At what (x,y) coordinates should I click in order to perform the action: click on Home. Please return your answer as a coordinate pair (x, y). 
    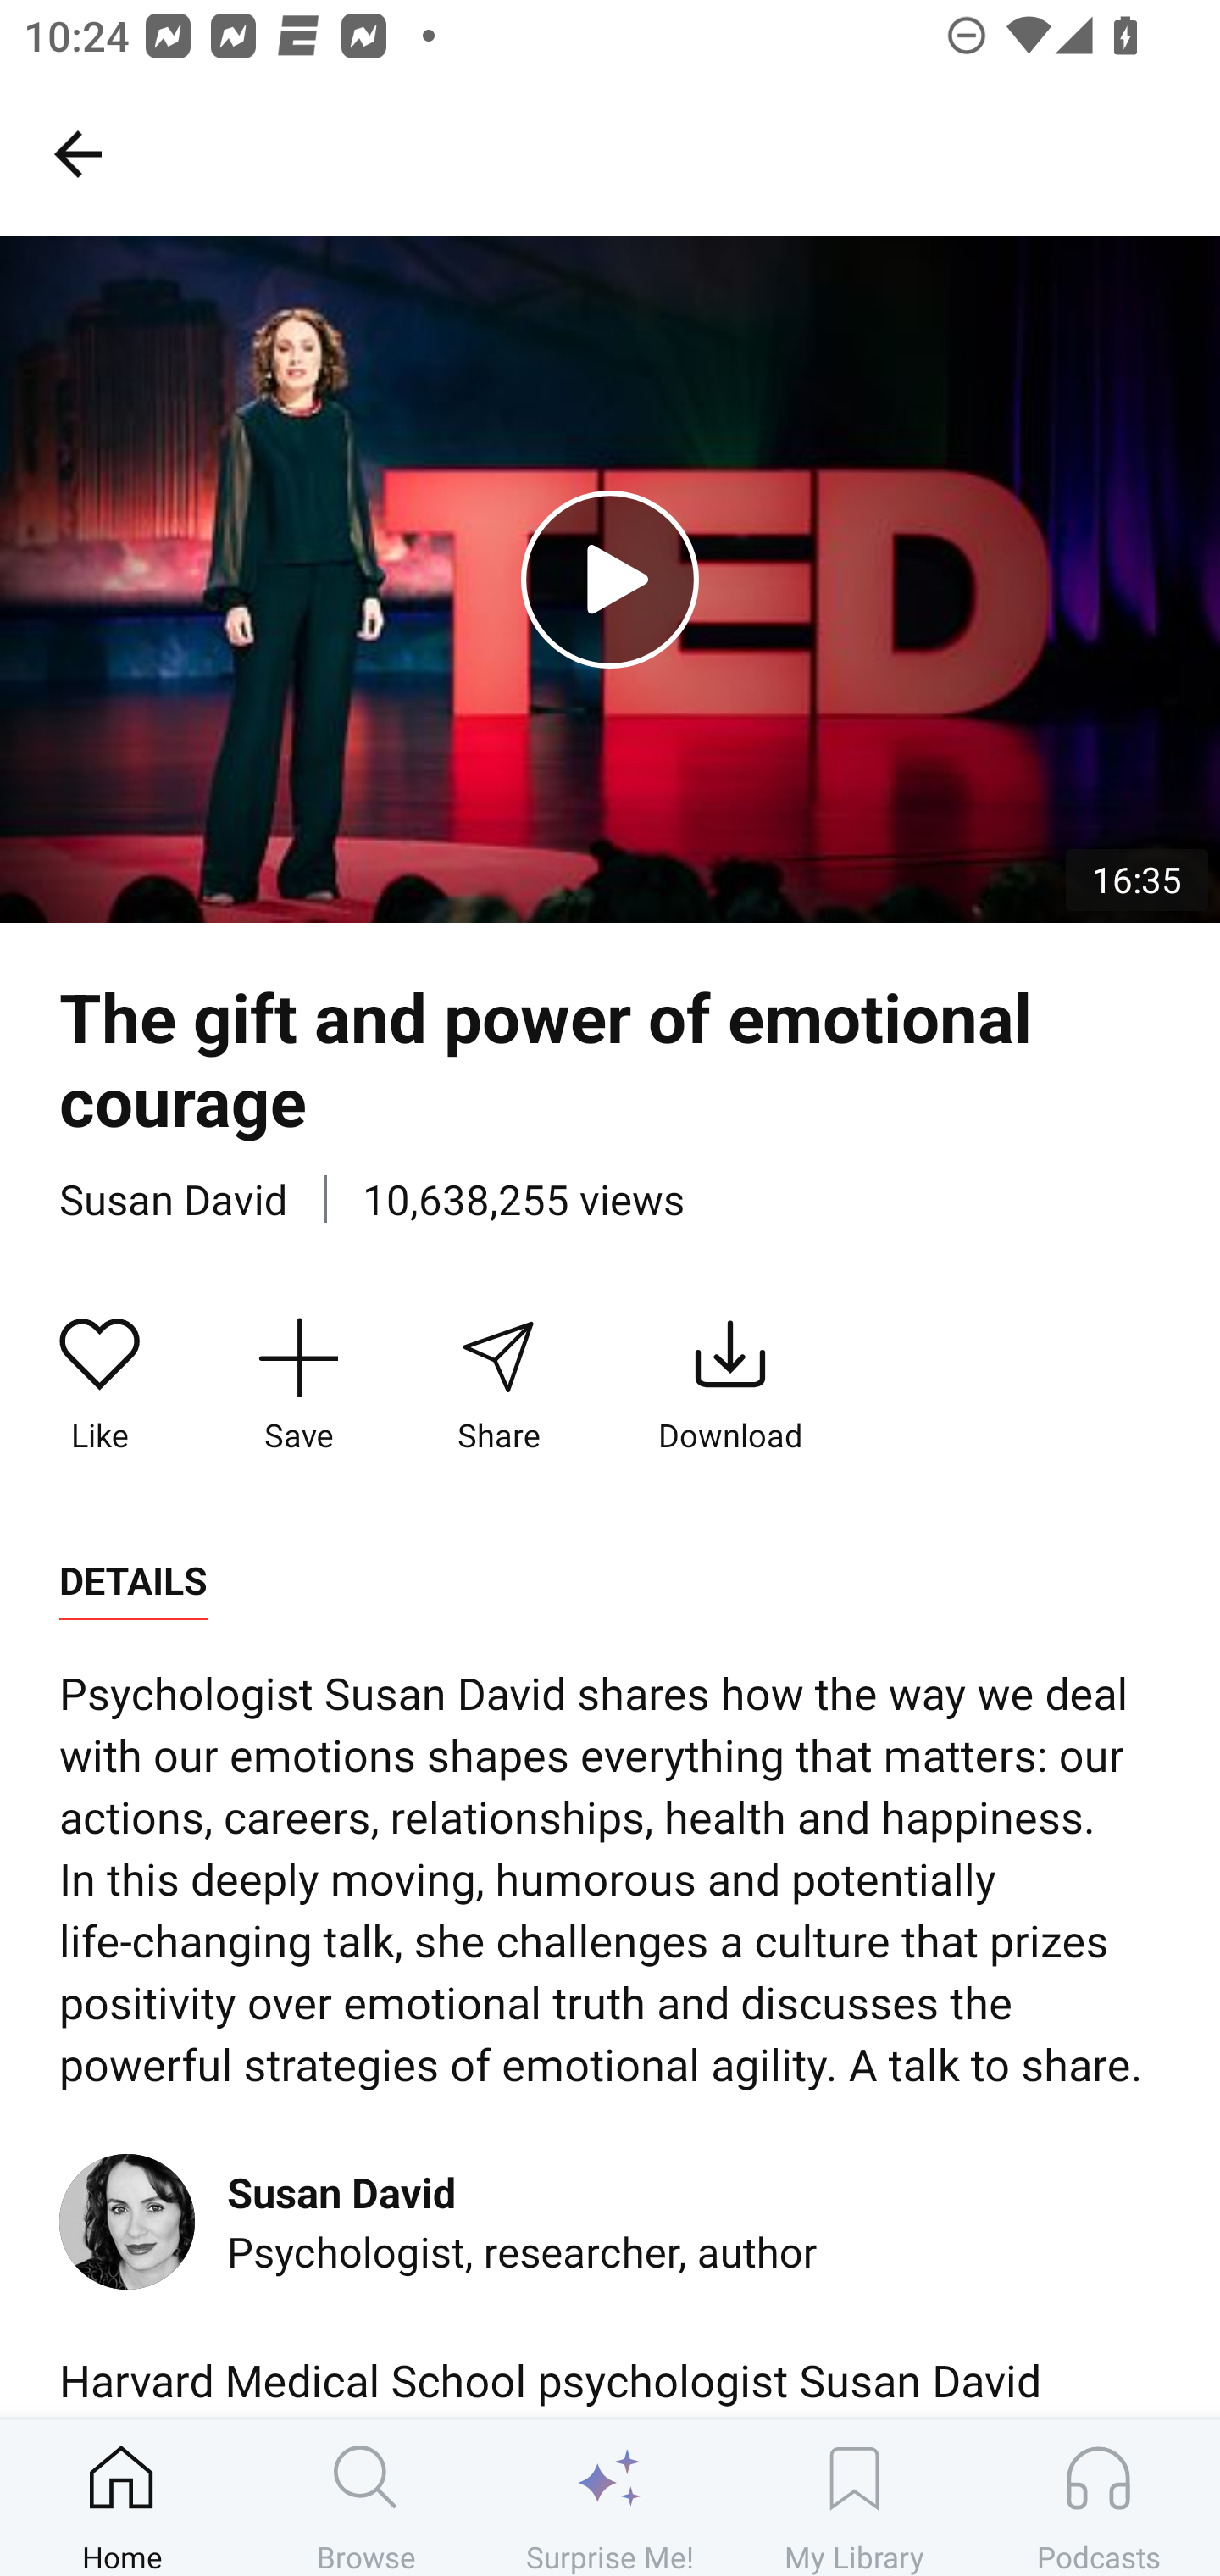
    Looking at the image, I should click on (122, 2497).